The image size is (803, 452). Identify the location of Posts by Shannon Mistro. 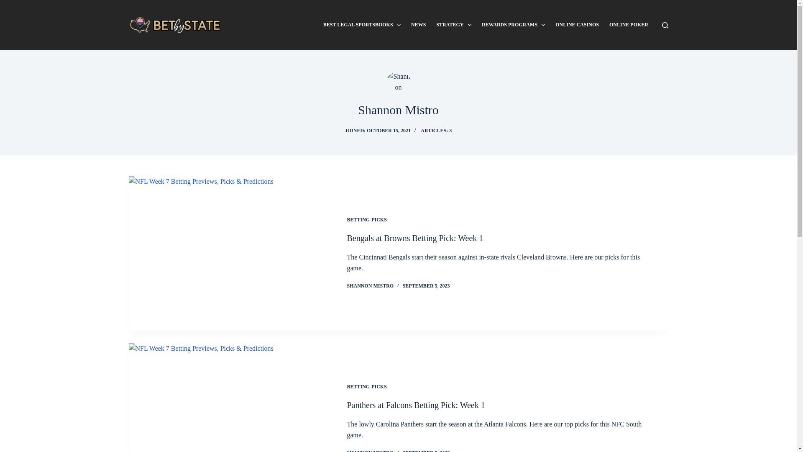
(371, 286).